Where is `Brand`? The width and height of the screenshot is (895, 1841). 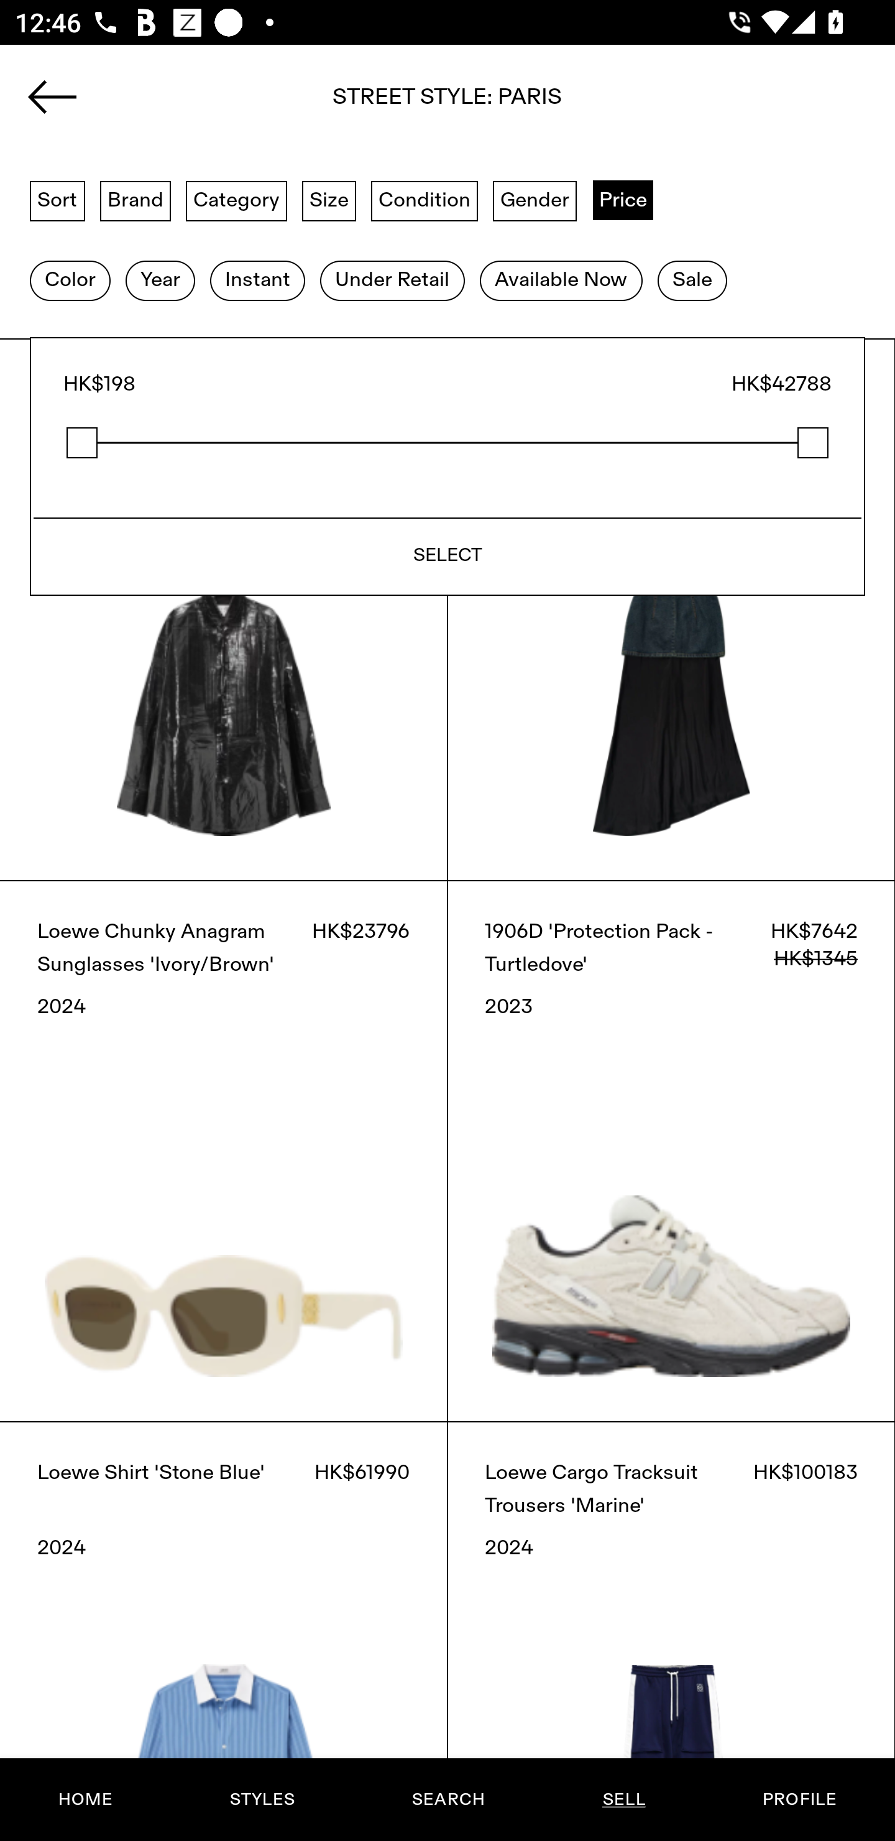
Brand is located at coordinates (135, 200).